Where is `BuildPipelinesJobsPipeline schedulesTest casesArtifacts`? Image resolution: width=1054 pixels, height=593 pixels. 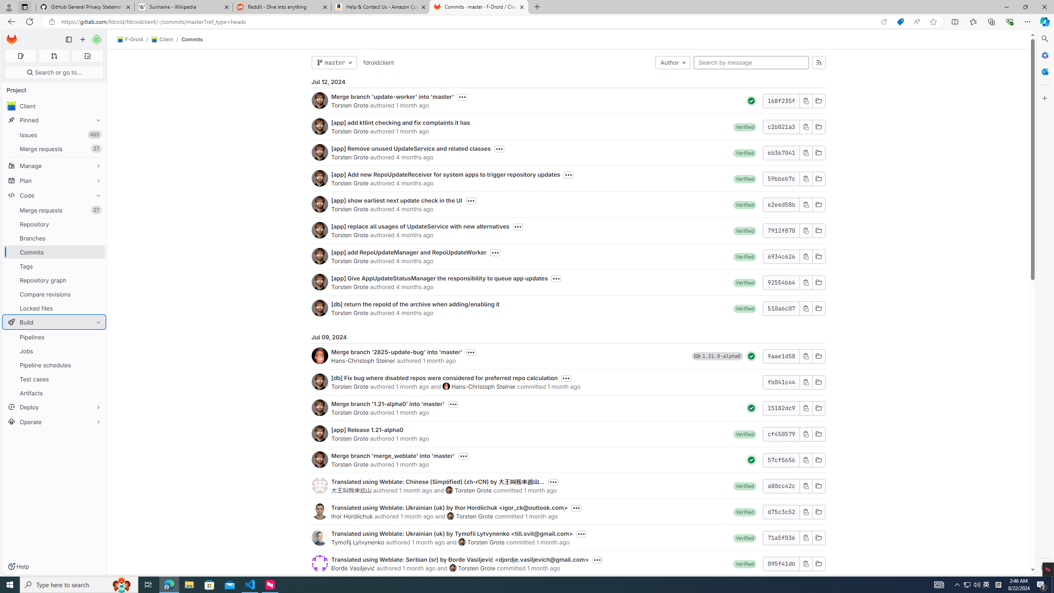 BuildPipelinesJobsPipeline schedulesTest casesArtifacts is located at coordinates (54, 357).